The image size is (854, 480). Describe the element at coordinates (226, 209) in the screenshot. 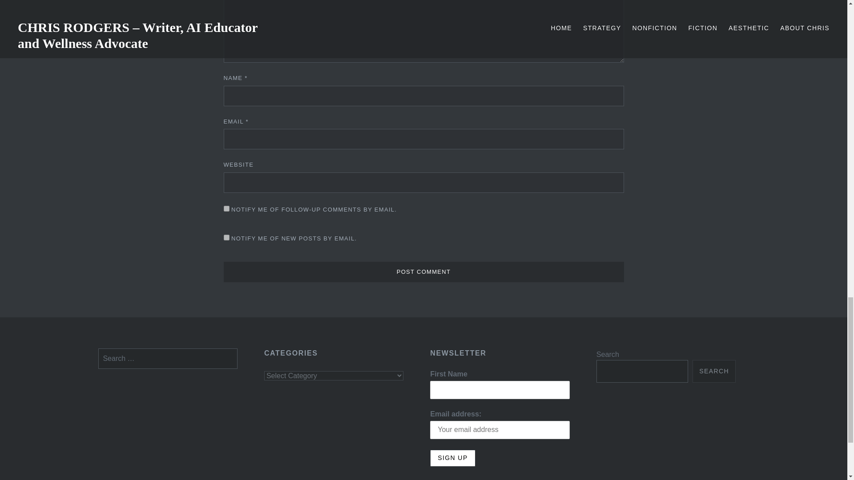

I see `subscribe` at that location.